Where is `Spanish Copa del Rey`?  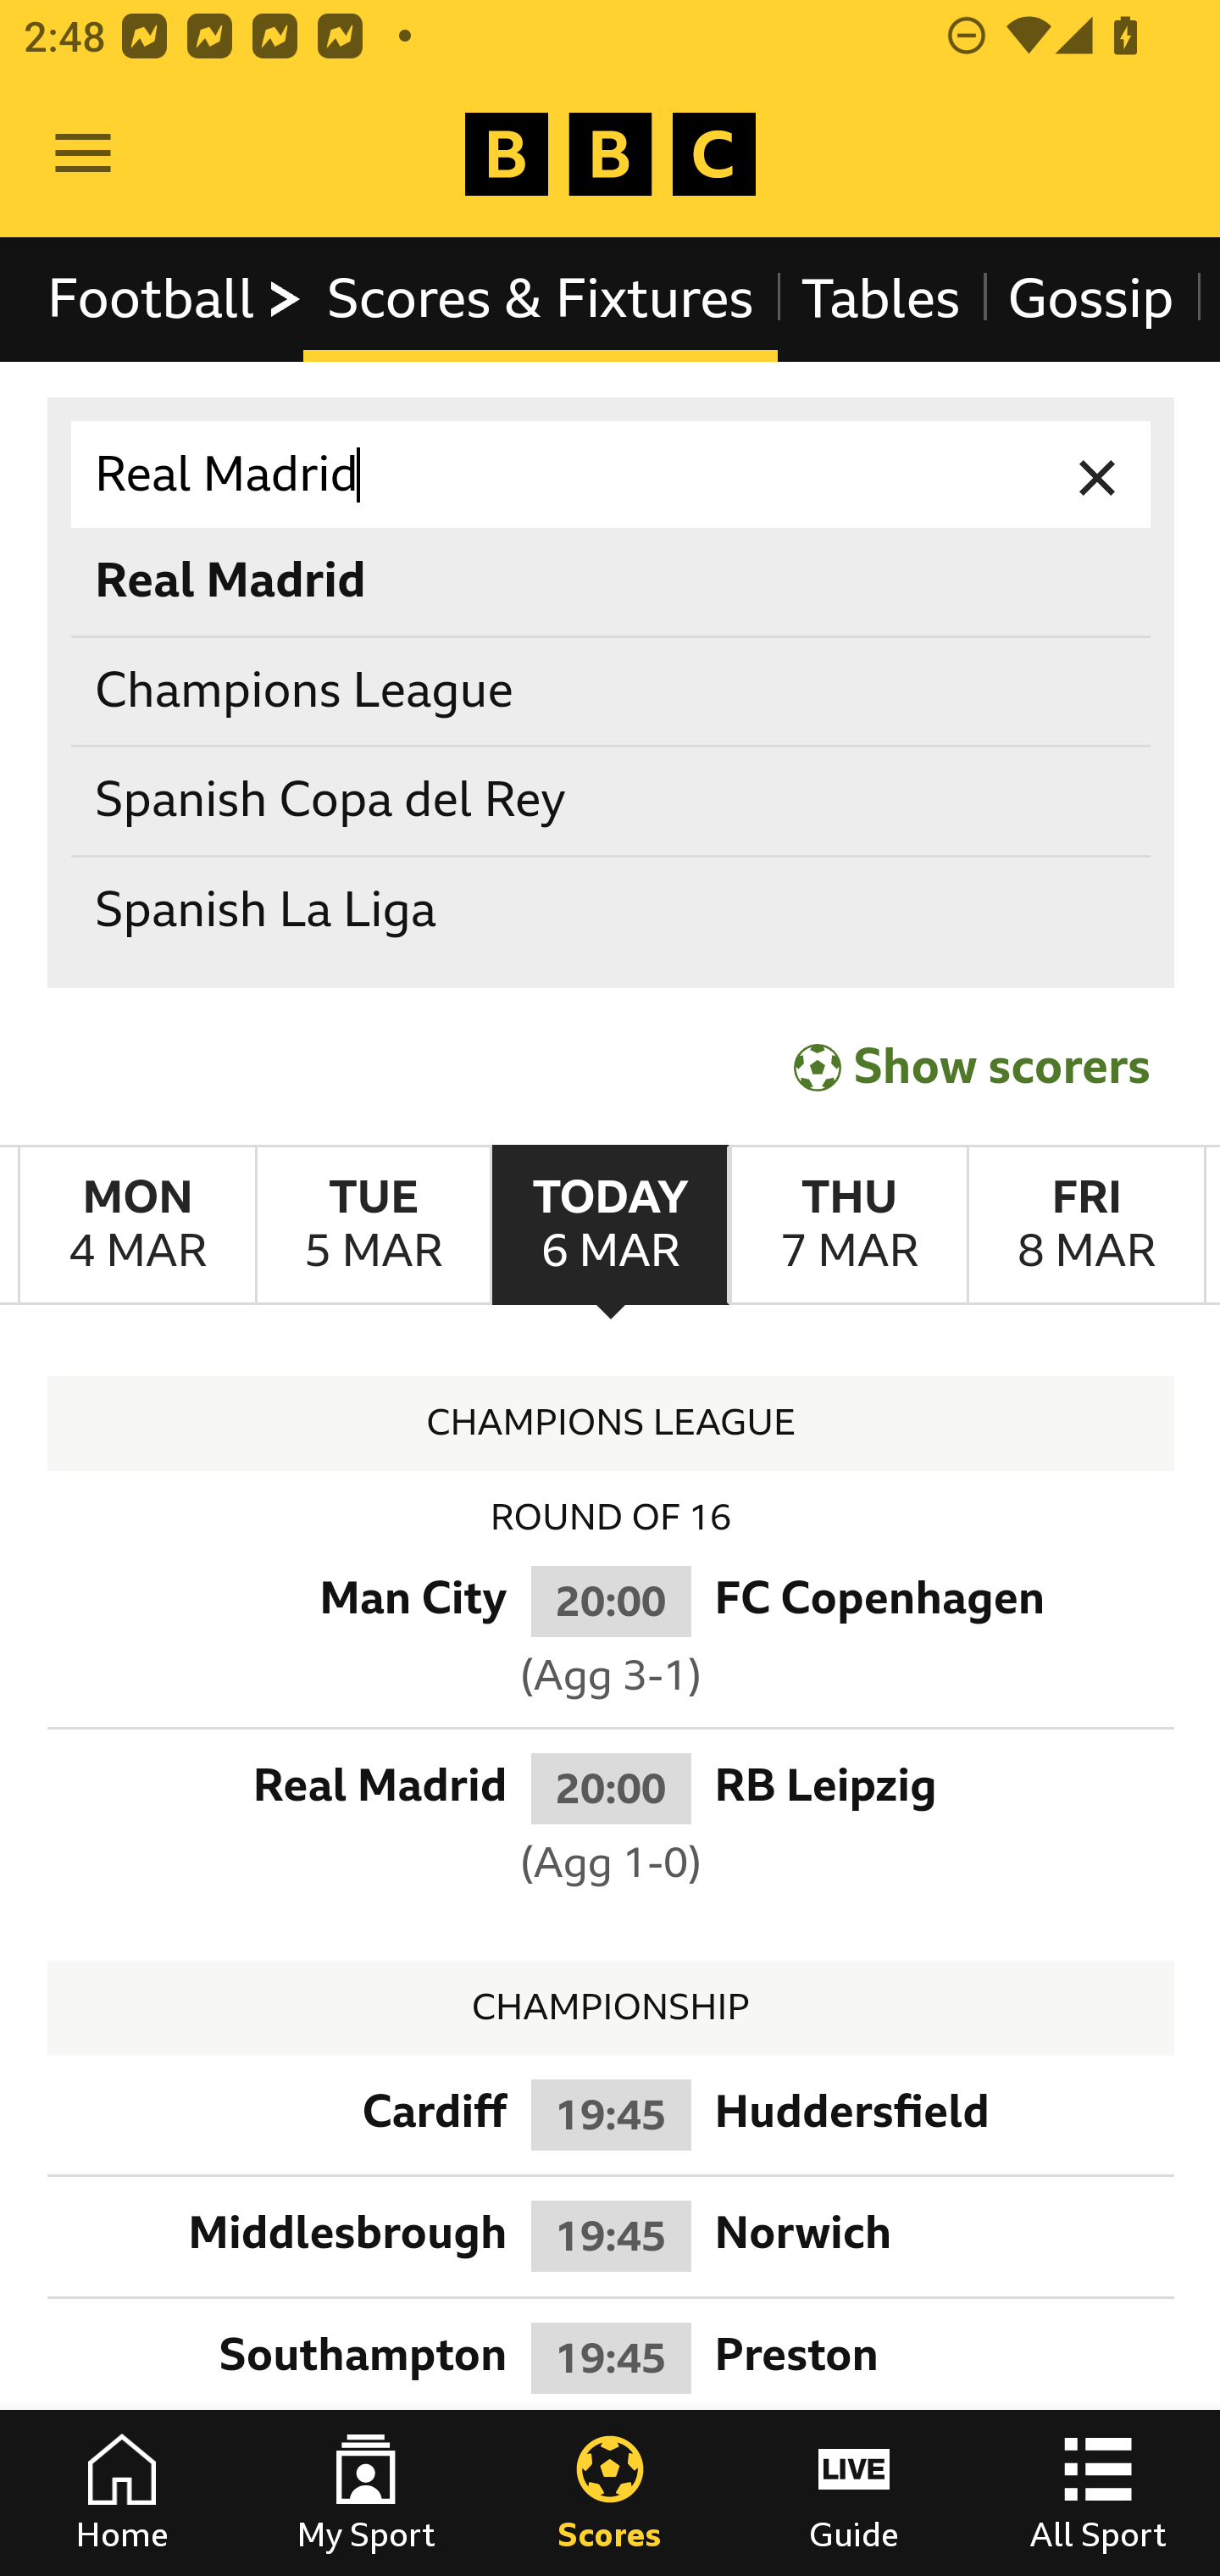 Spanish Copa del Rey is located at coordinates (612, 802).